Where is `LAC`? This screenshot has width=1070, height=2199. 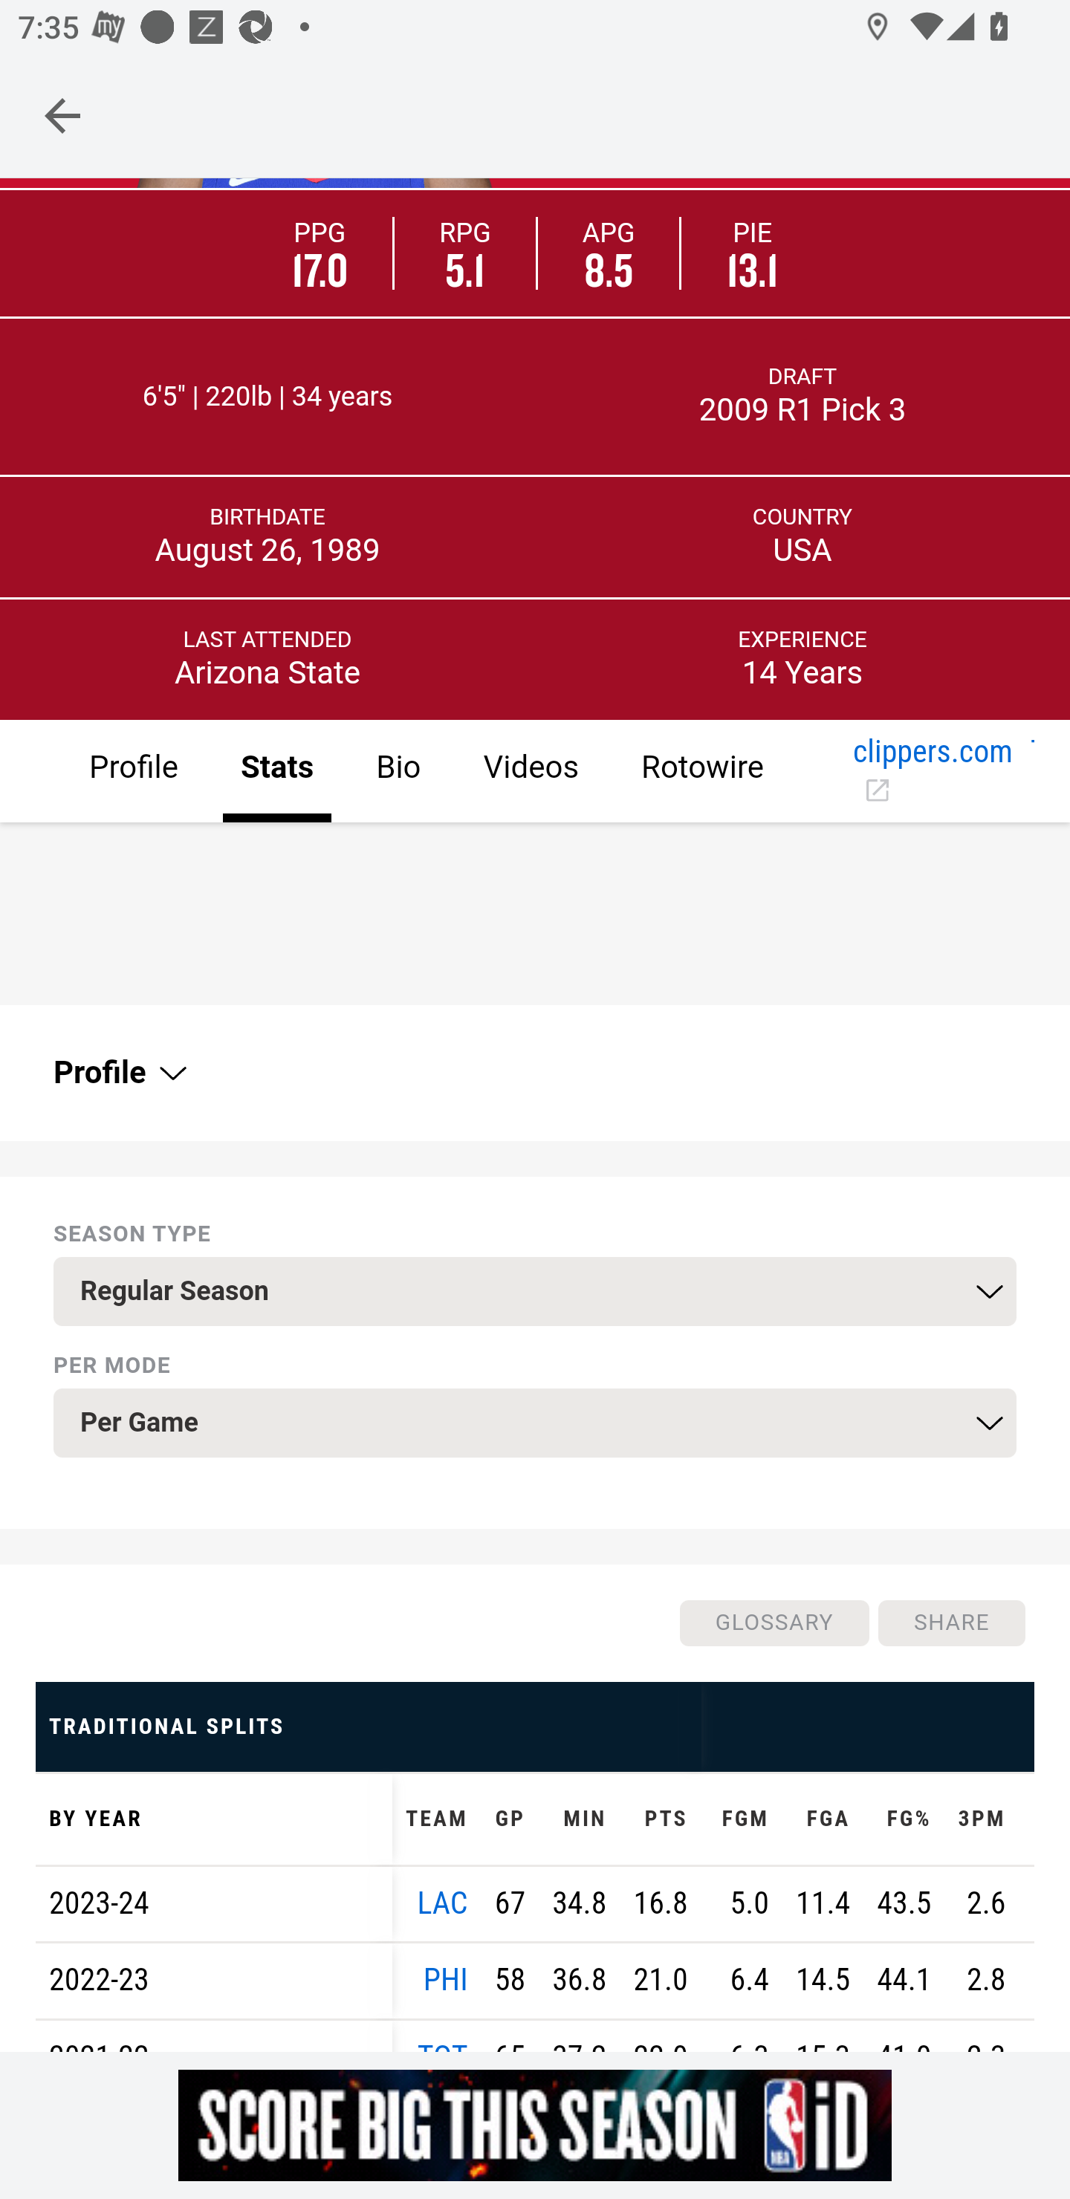 LAC is located at coordinates (443, 1904).